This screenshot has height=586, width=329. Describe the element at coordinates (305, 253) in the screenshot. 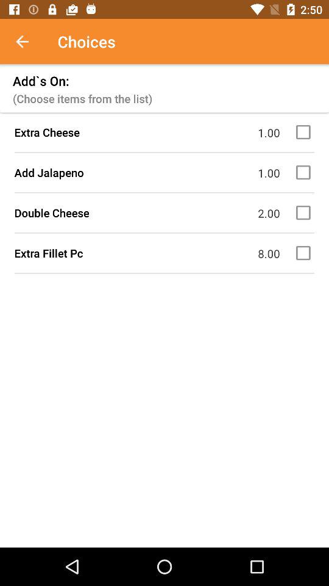

I see `select this option` at that location.